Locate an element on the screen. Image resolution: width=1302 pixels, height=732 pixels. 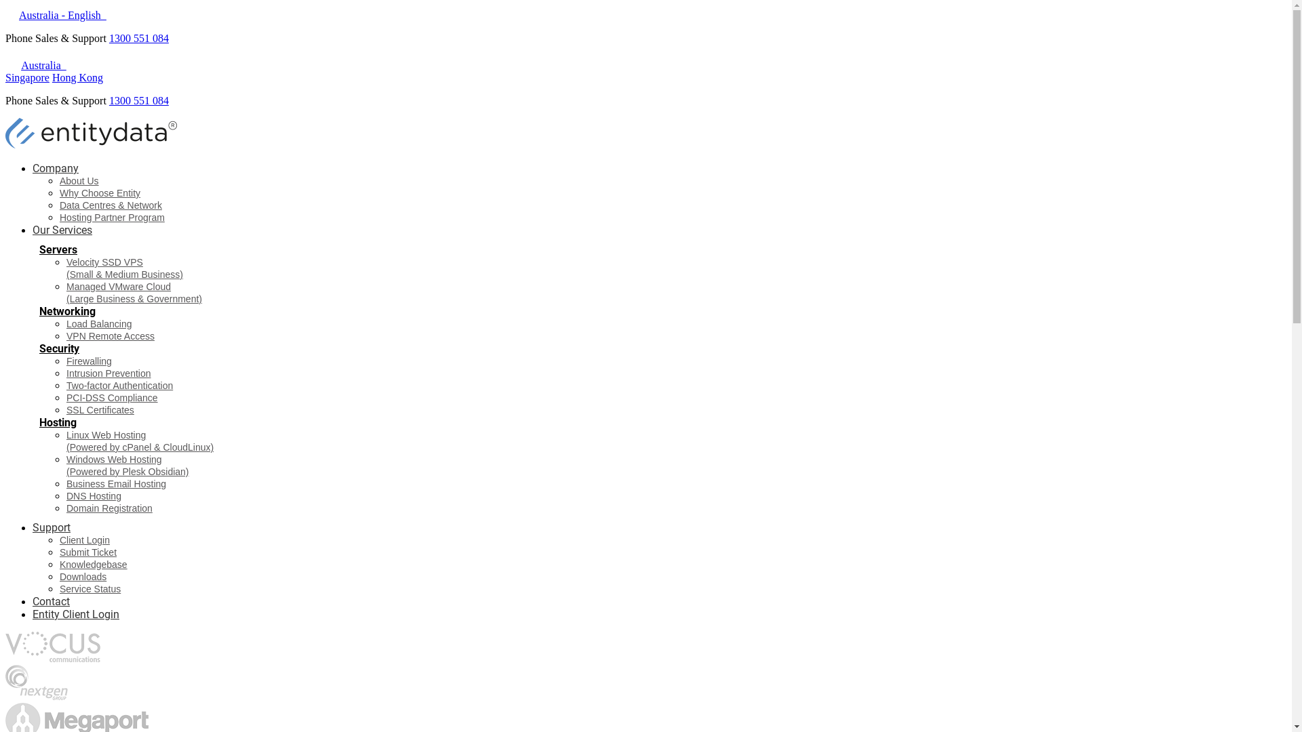
Knowledgebase is located at coordinates (94, 565).